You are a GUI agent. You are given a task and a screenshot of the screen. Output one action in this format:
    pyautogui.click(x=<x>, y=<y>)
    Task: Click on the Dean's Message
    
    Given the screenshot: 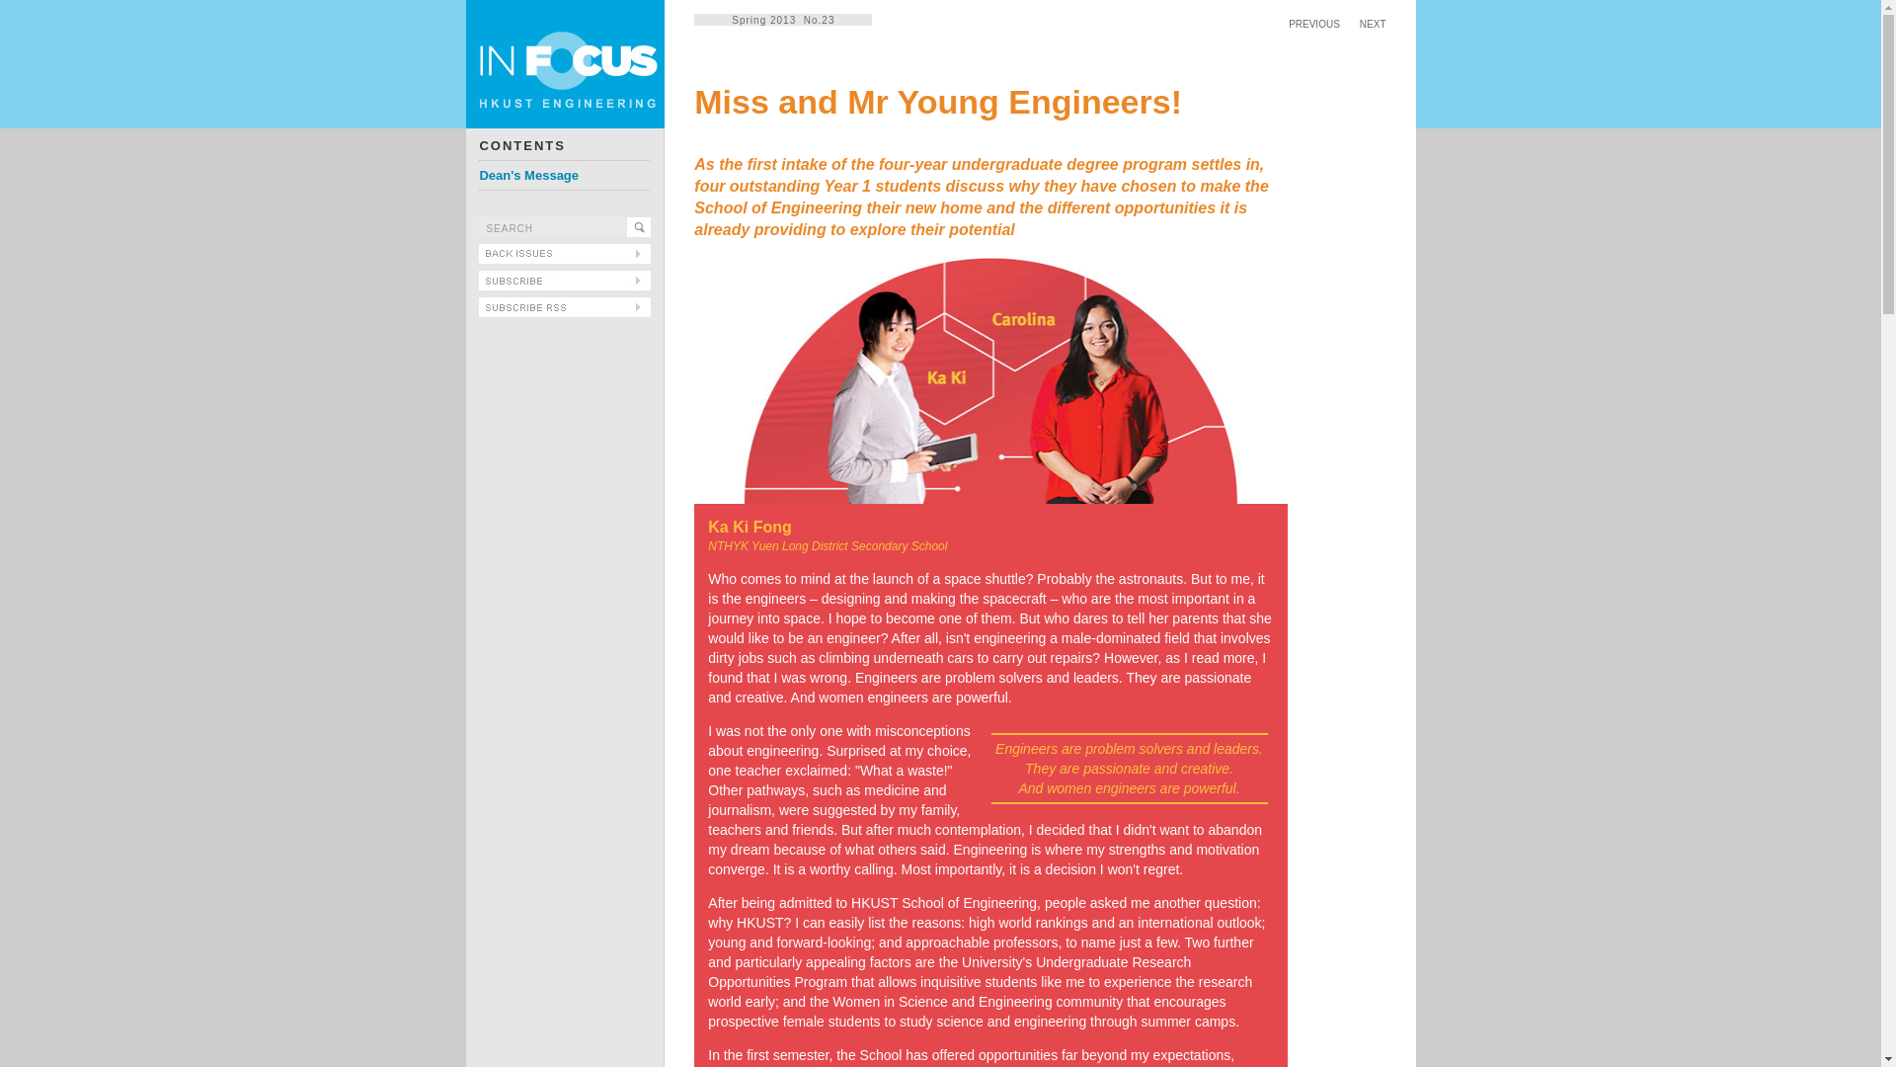 What is the action you would take?
    pyautogui.click(x=528, y=174)
    